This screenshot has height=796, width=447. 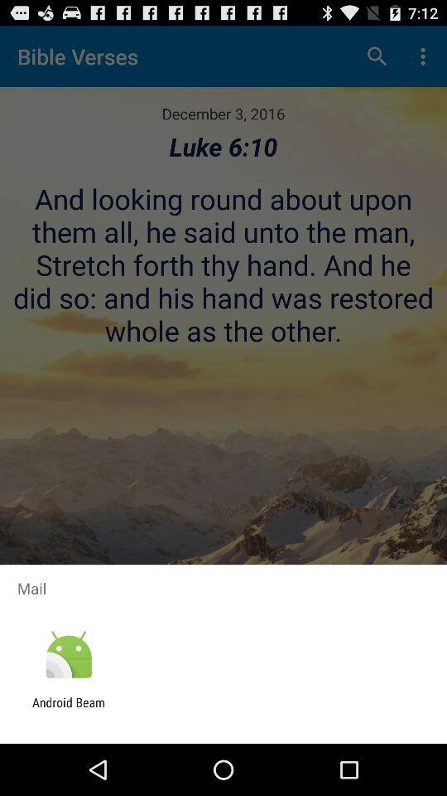 I want to click on tap the icon above android beam icon, so click(x=68, y=655).